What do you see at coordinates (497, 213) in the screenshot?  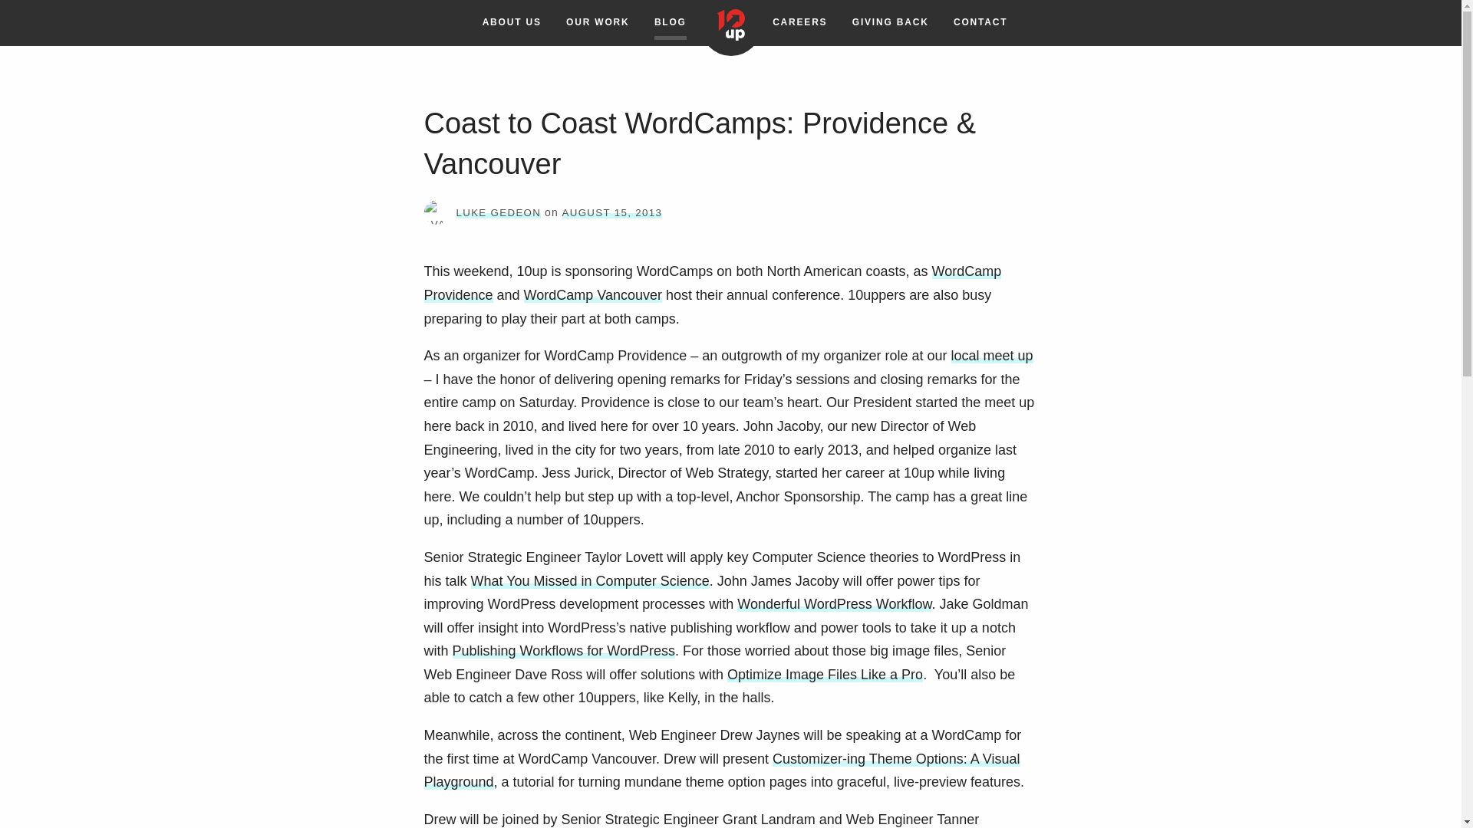 I see `Posts by Luke Gedeon` at bounding box center [497, 213].